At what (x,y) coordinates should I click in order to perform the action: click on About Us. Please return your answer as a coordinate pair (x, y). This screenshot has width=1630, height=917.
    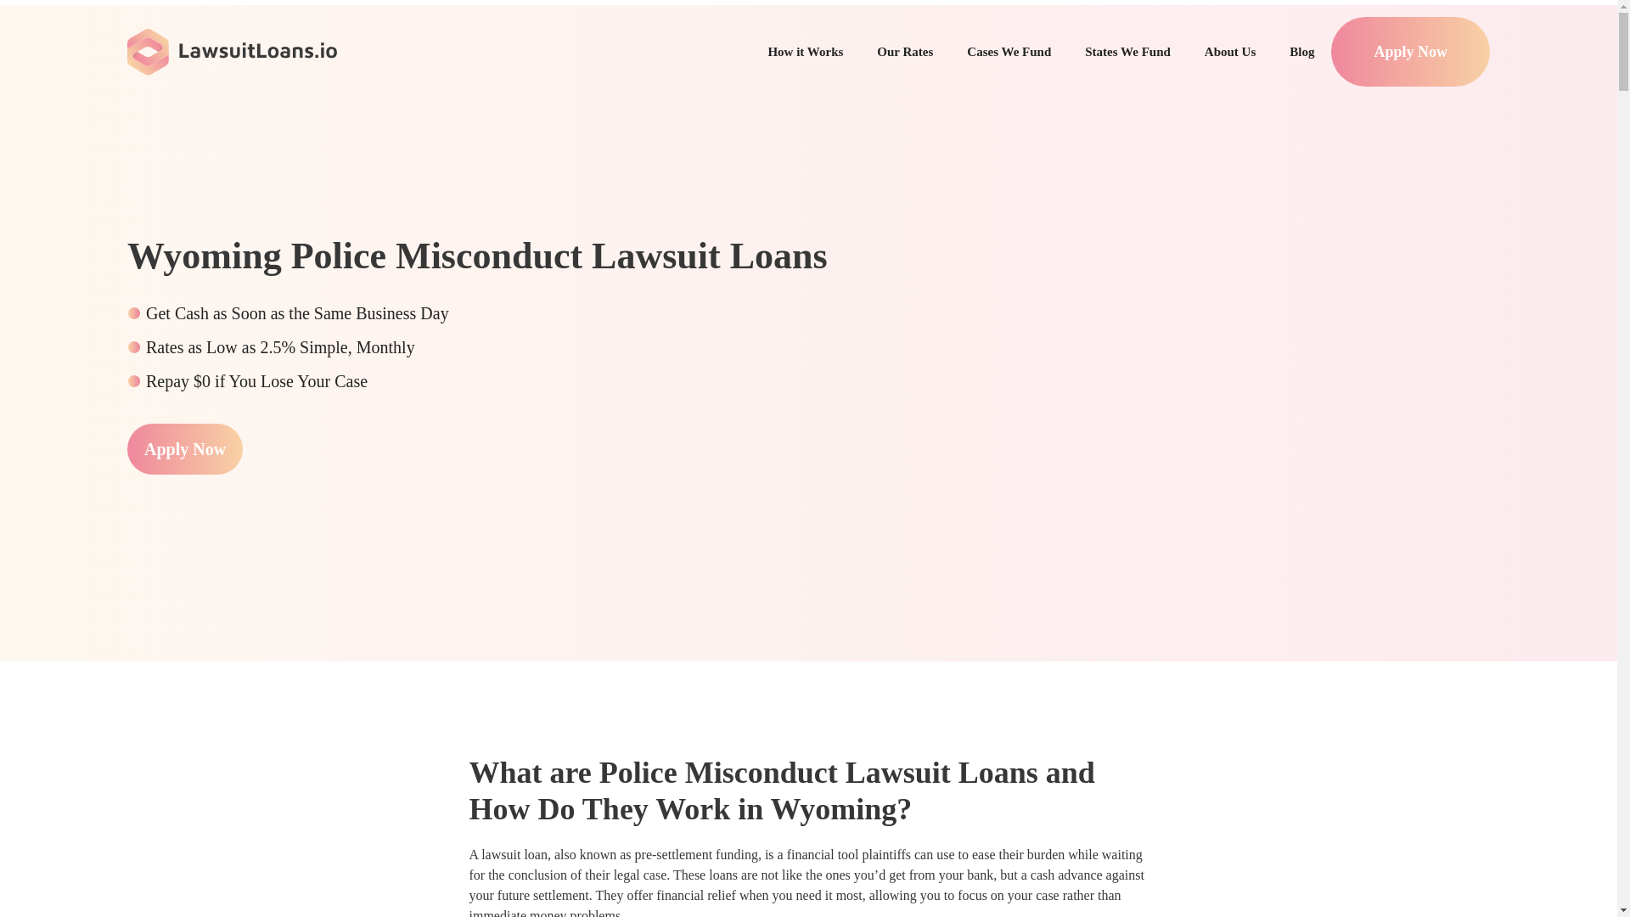
    Looking at the image, I should click on (1230, 51).